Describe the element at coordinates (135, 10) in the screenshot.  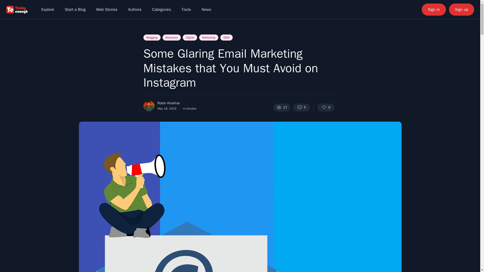
I see `Authors` at that location.